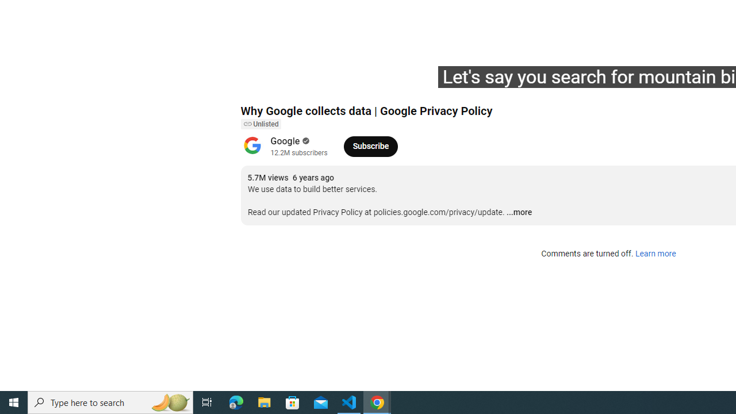 The width and height of the screenshot is (736, 414). I want to click on Mute (m), so click(315, 82).